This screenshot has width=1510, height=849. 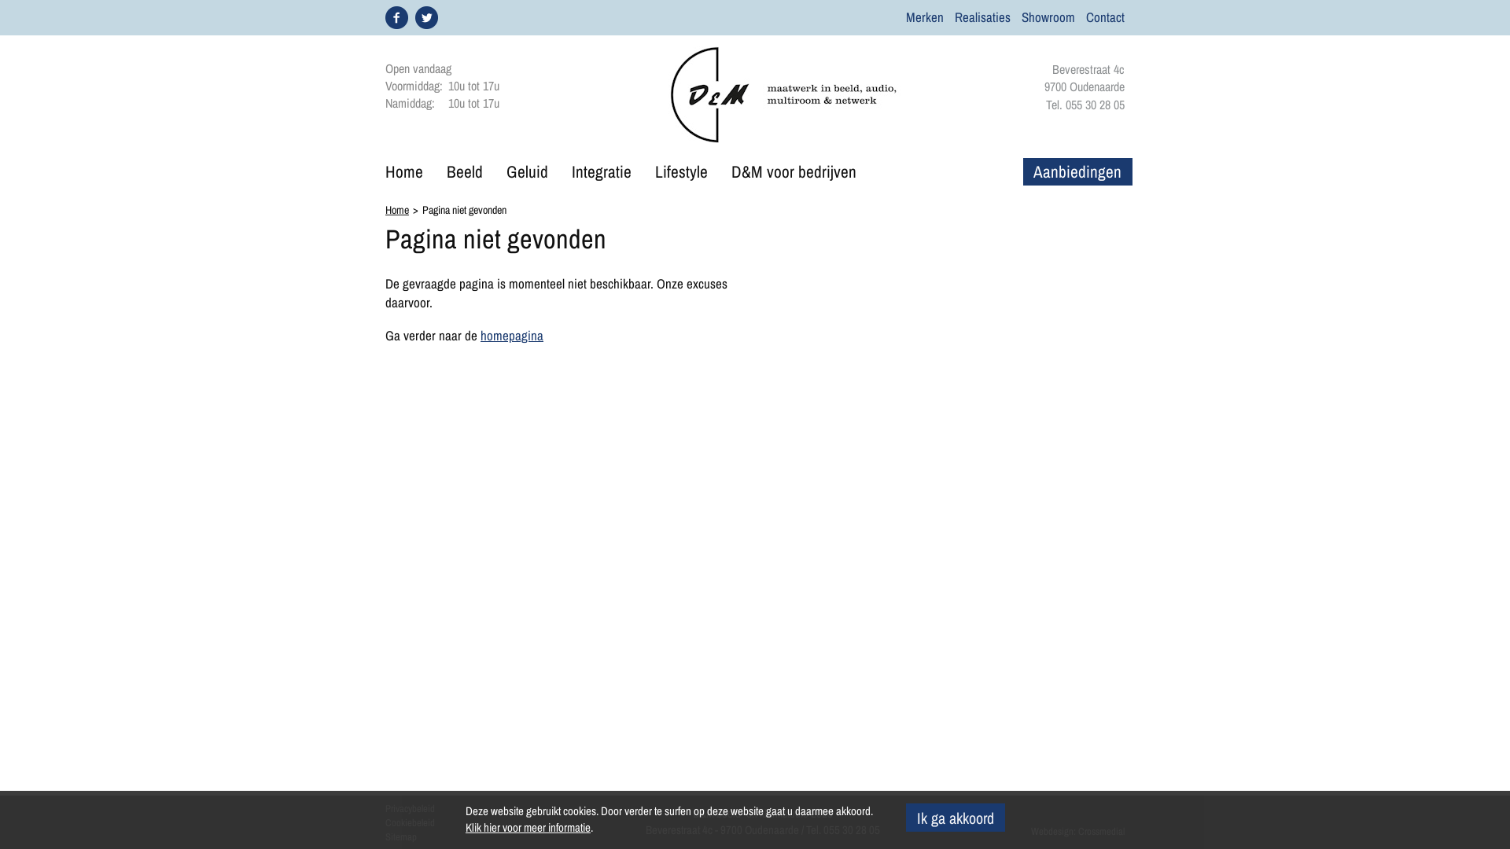 I want to click on Sitemap, so click(x=401, y=836).